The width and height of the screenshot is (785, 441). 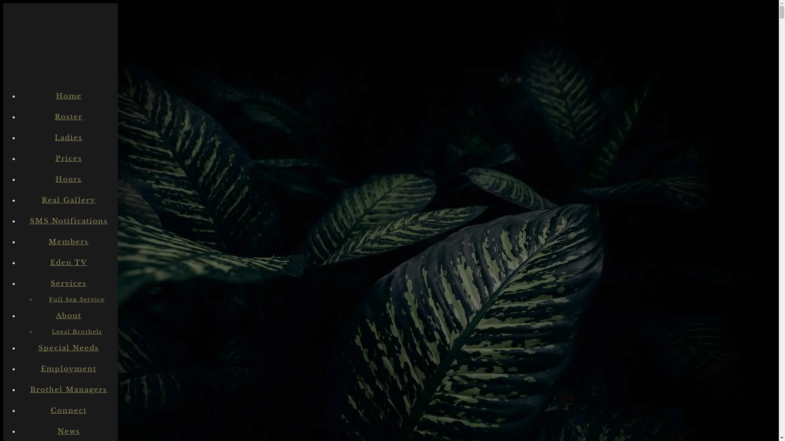 What do you see at coordinates (69, 138) in the screenshot?
I see `Ladies` at bounding box center [69, 138].